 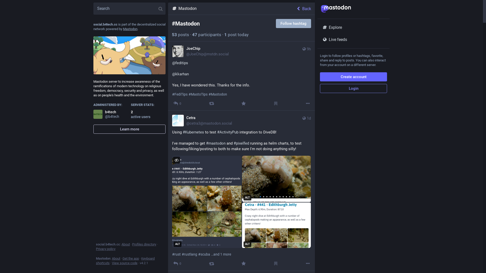 I want to click on View source code, so click(x=125, y=263).